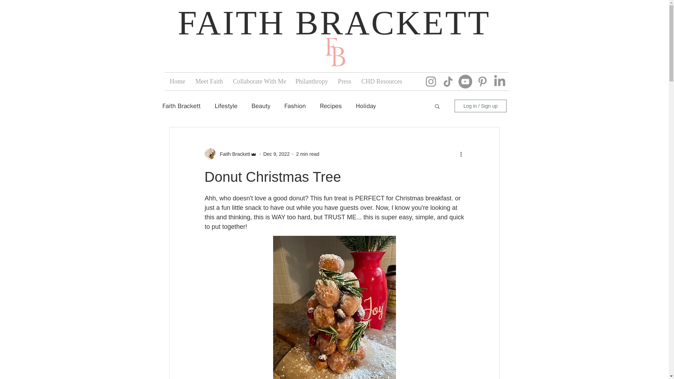 The height and width of the screenshot is (379, 674). What do you see at coordinates (366, 106) in the screenshot?
I see `Holiday` at bounding box center [366, 106].